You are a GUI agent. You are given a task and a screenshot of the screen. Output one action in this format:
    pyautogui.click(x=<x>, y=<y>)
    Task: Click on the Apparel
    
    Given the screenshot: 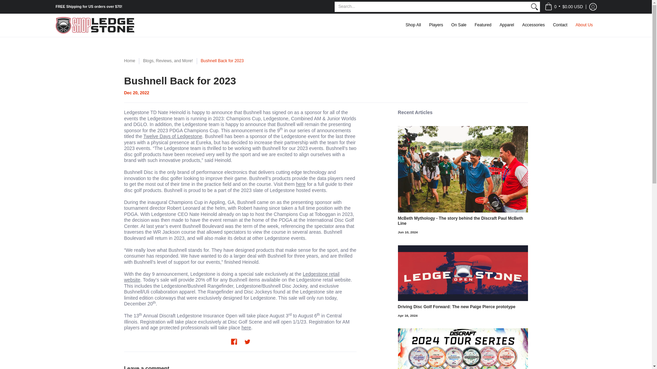 What is the action you would take?
    pyautogui.click(x=506, y=25)
    